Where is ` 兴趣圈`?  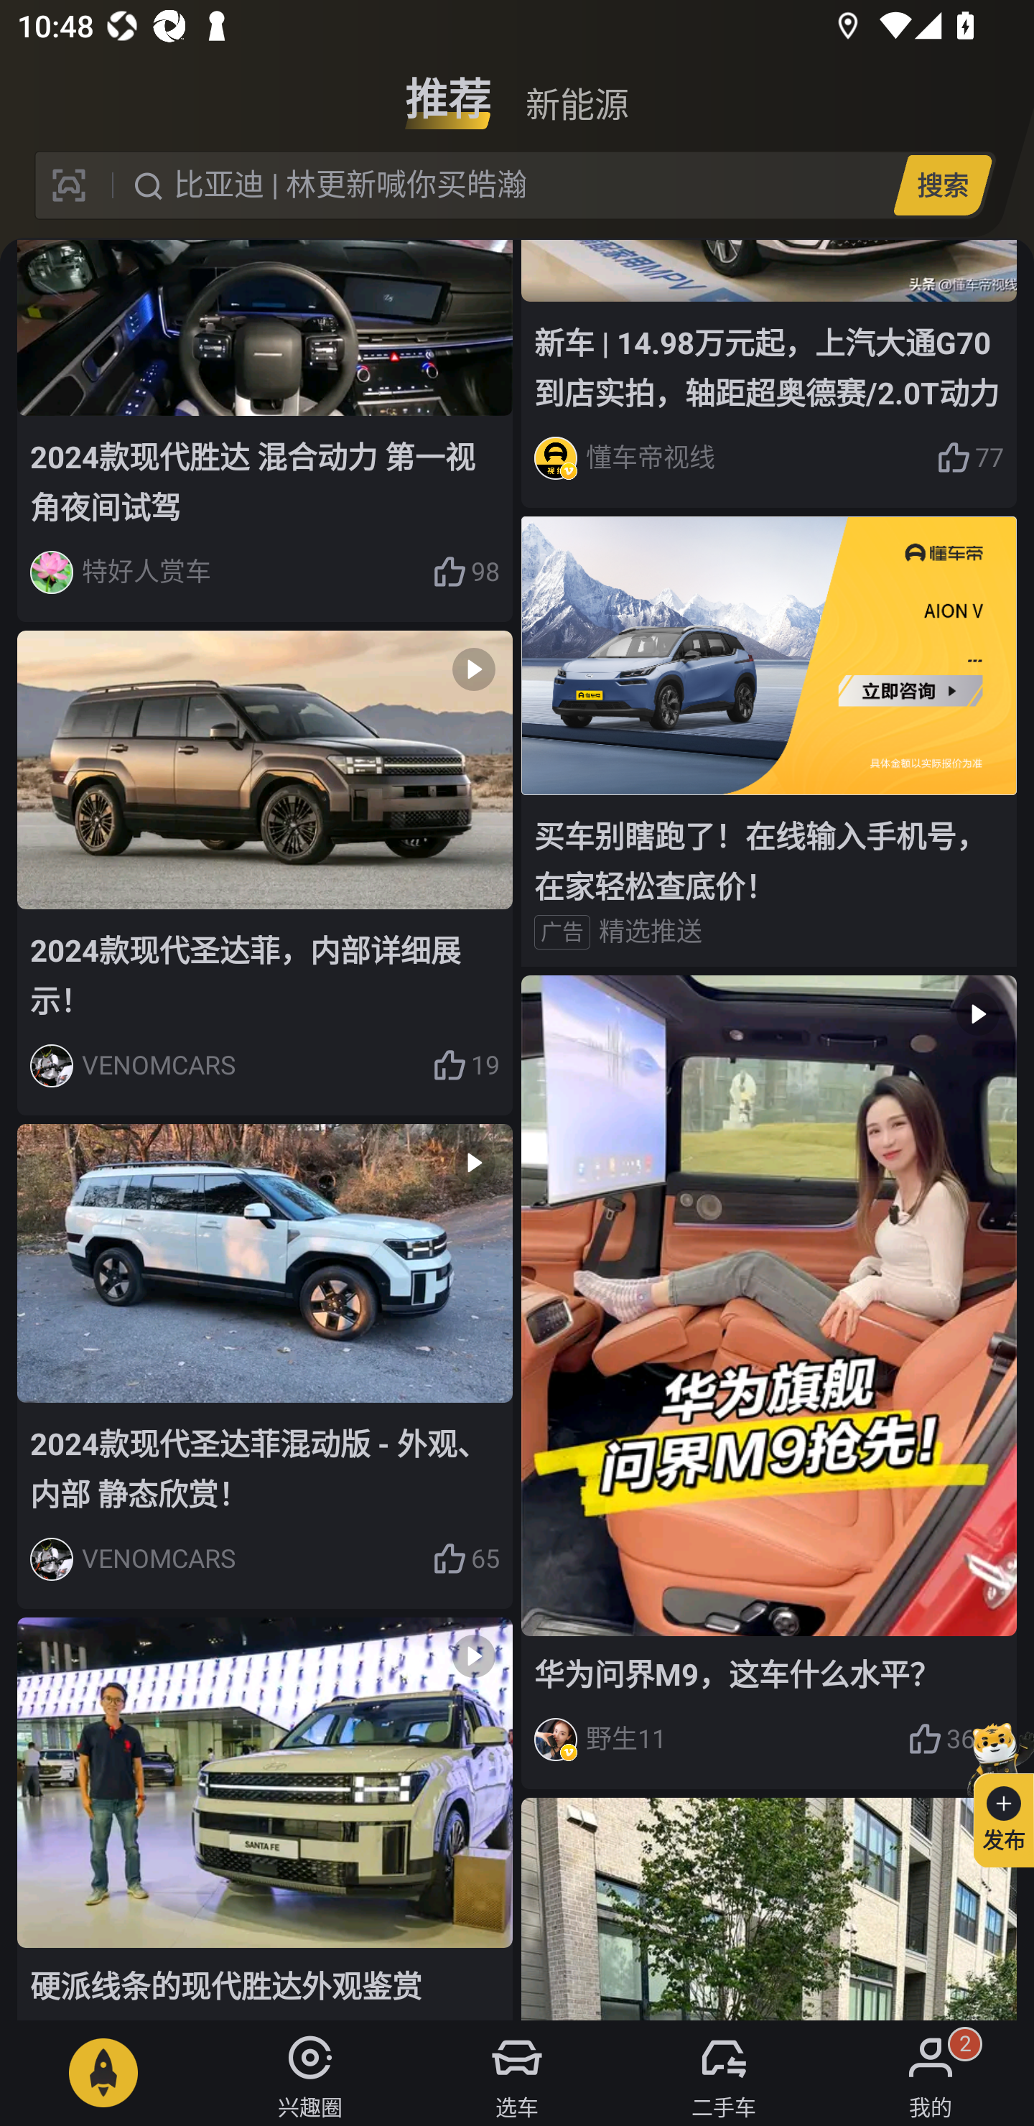  兴趣圈 is located at coordinates (310, 2073).